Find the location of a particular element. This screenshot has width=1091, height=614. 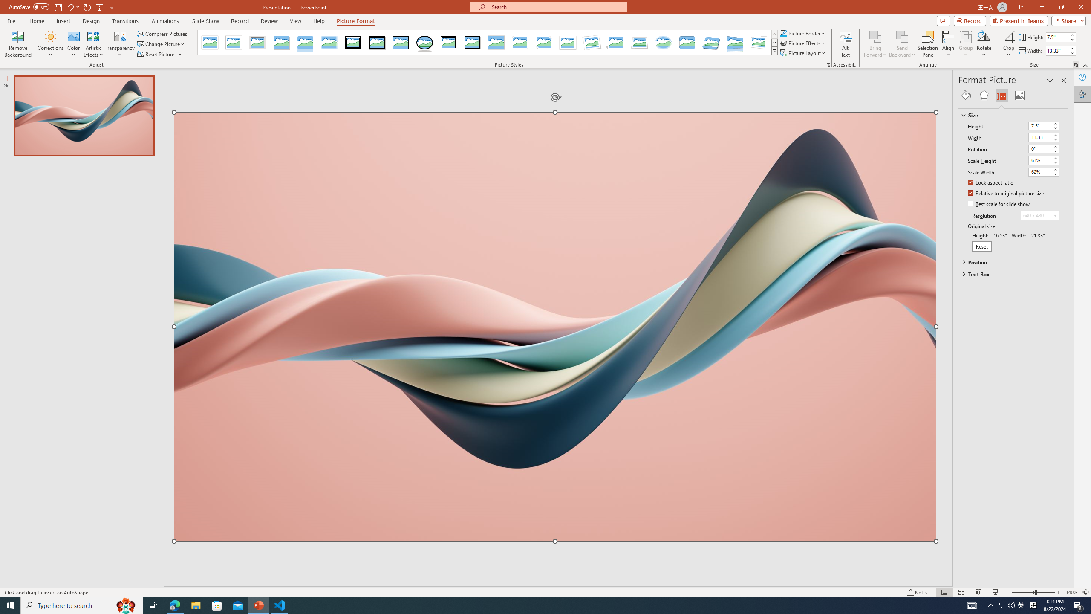

Rotation is located at coordinates (1044, 149).